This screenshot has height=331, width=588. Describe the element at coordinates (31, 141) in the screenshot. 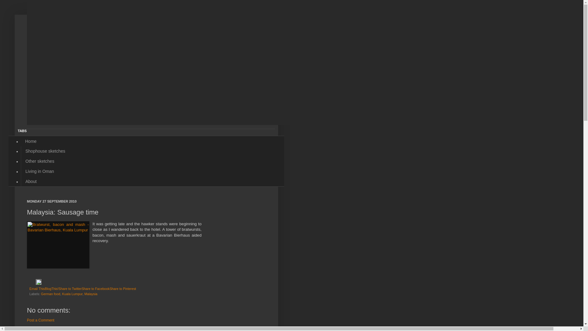

I see `Home` at that location.